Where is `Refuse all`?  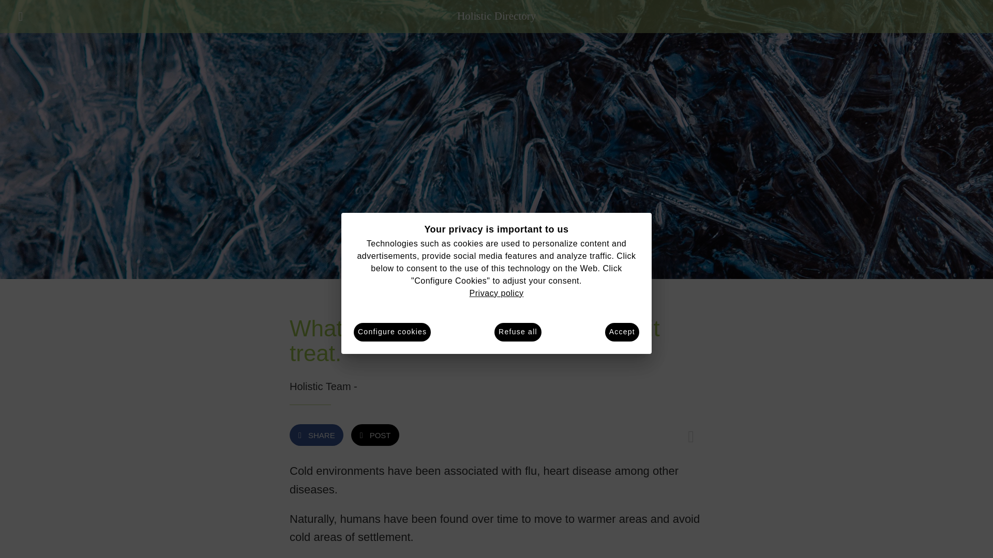 Refuse all is located at coordinates (518, 332).